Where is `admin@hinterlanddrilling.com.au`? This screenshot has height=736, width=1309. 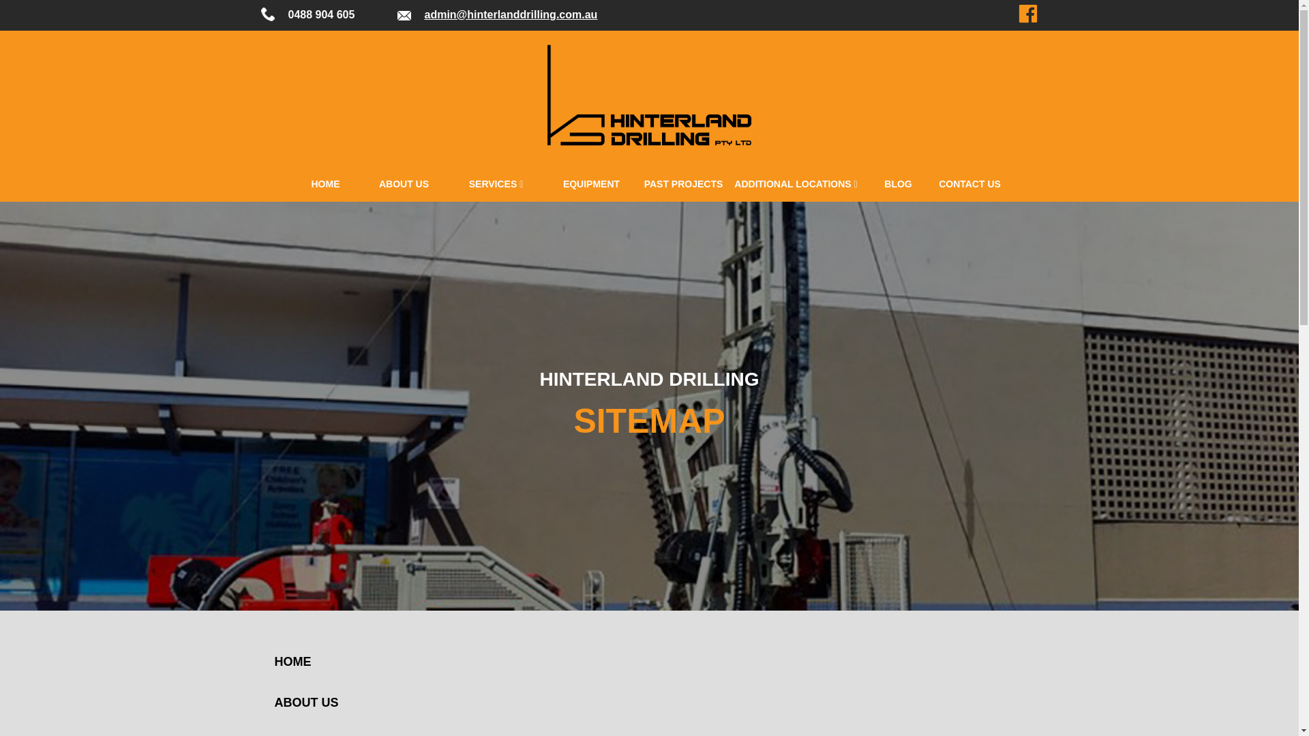
admin@hinterlanddrilling.com.au is located at coordinates (511, 15).